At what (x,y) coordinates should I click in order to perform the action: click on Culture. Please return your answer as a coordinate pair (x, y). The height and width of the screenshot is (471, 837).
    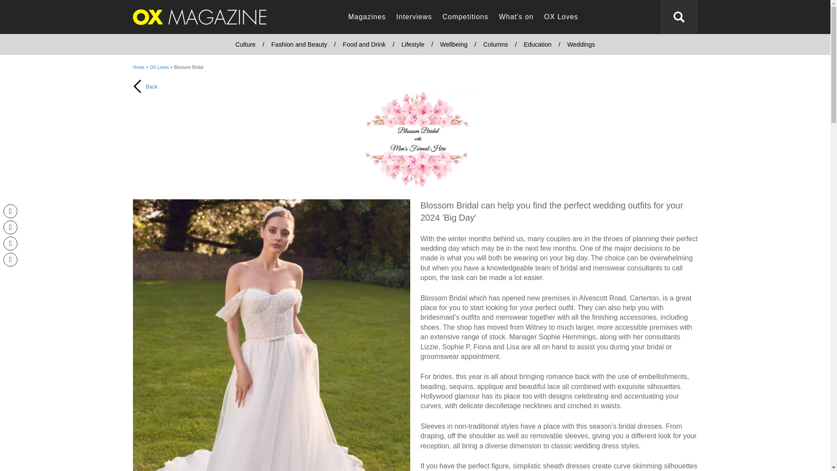
    Looking at the image, I should click on (245, 44).